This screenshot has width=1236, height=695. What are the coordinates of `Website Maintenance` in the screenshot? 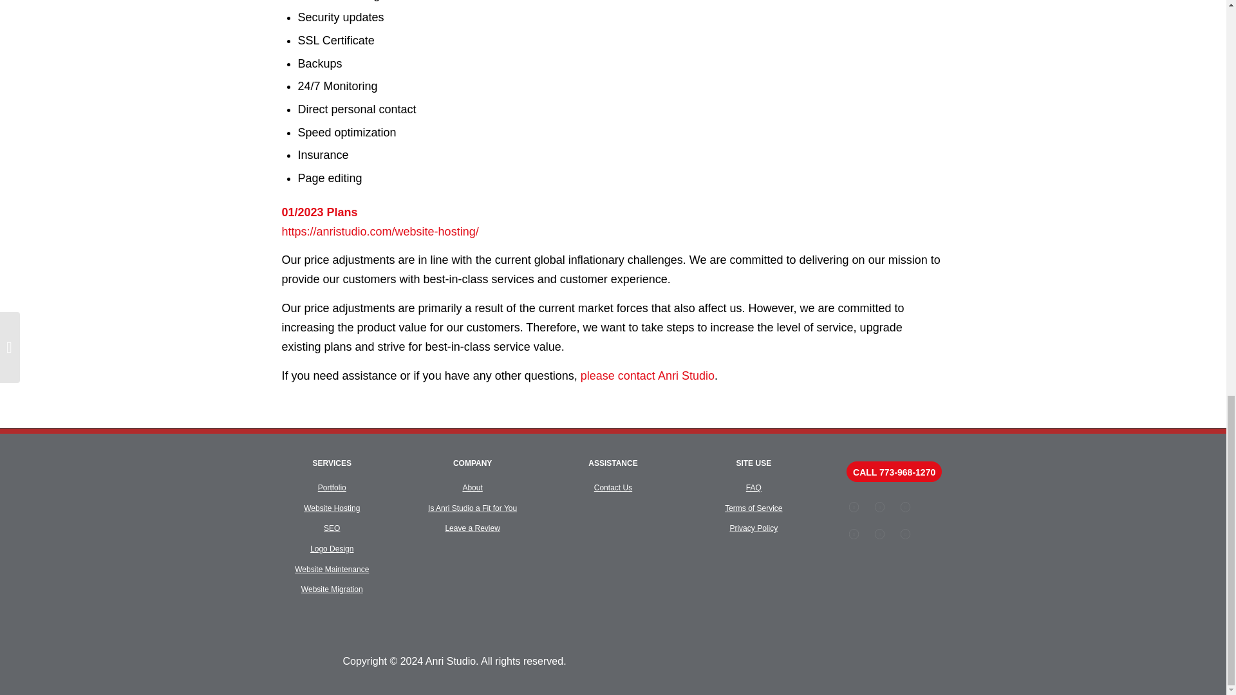 It's located at (332, 570).